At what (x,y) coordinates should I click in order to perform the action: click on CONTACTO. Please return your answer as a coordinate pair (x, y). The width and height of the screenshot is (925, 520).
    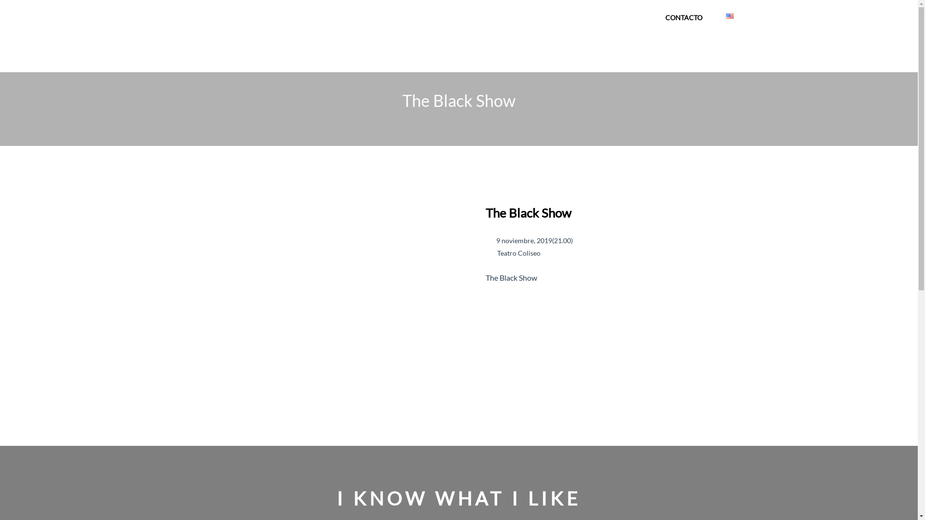
    Looking at the image, I should click on (683, 17).